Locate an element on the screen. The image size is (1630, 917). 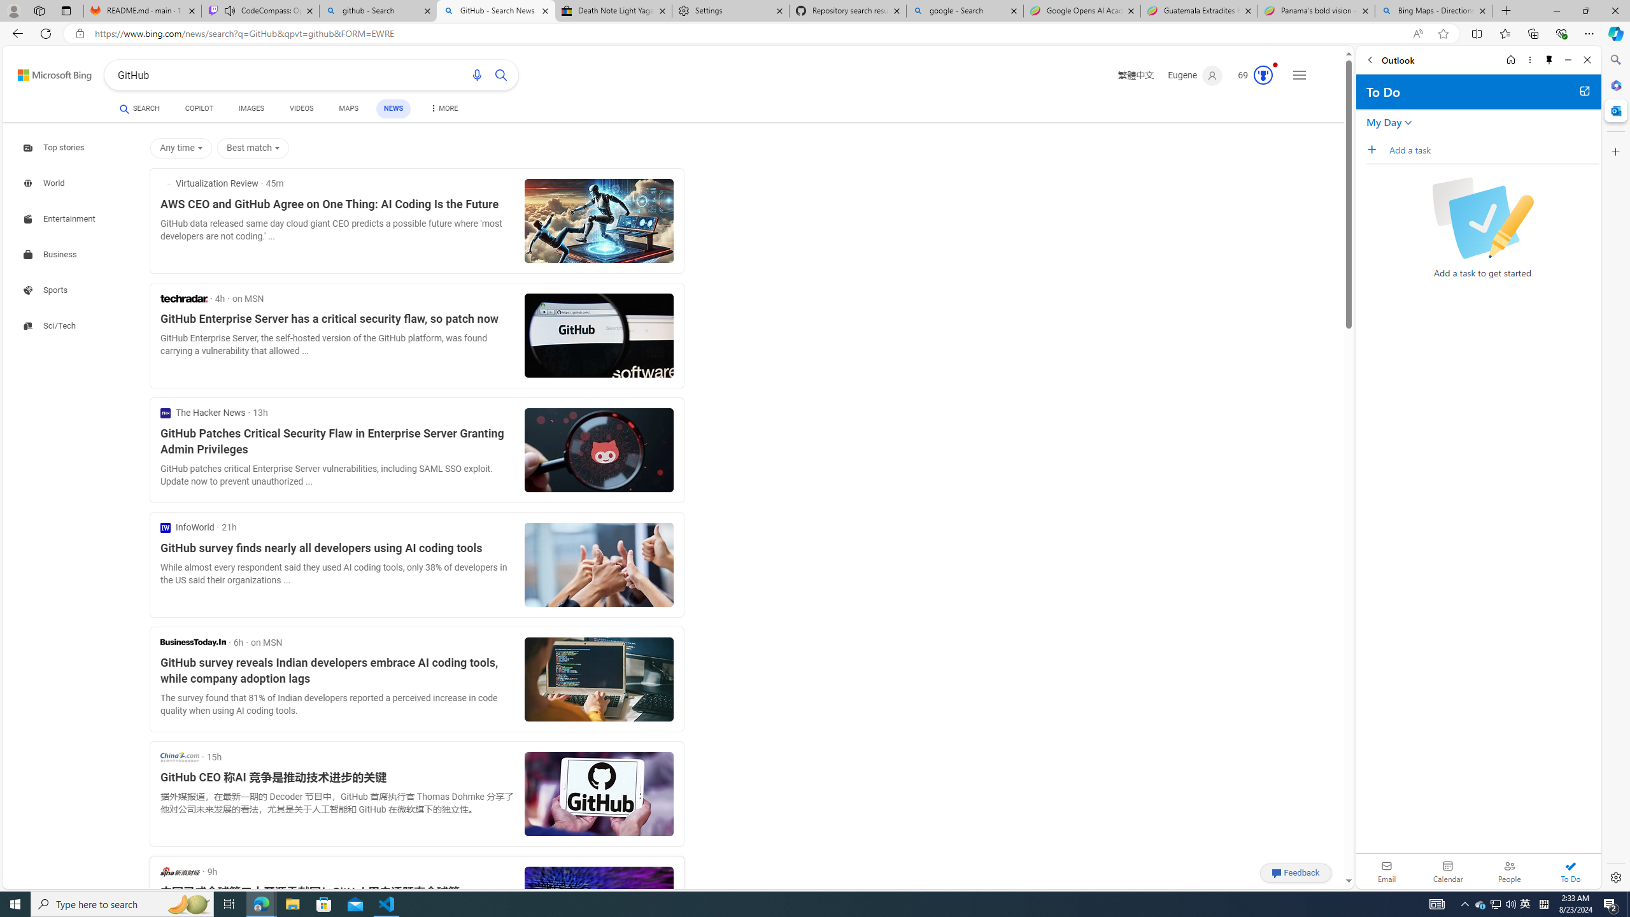
Microsoft Rewards 66 is located at coordinates (1252, 75).